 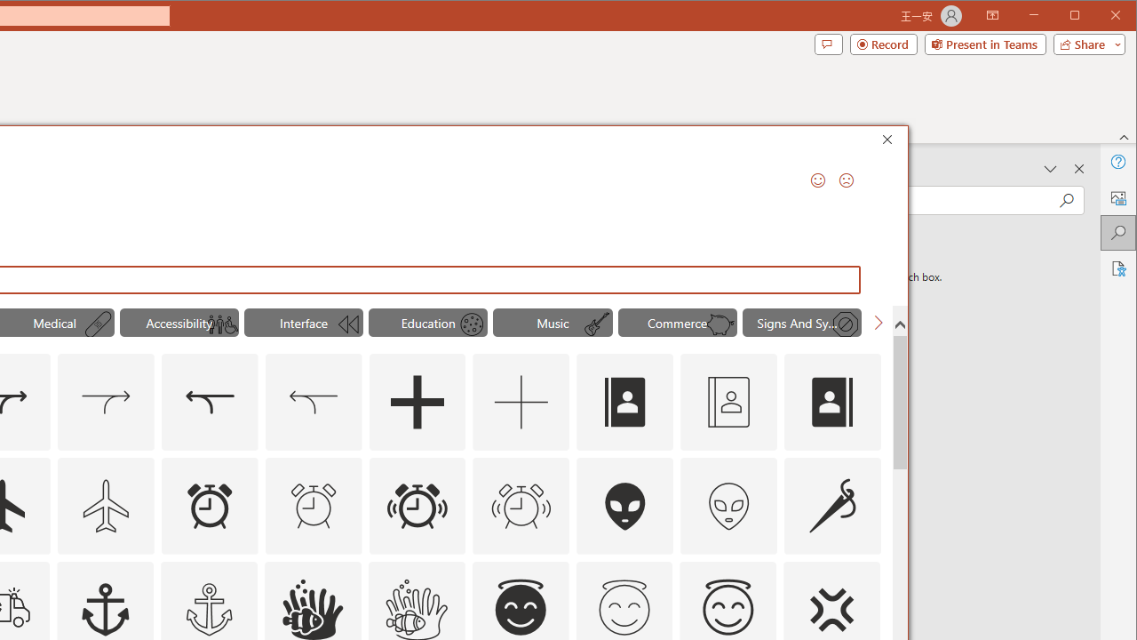 I want to click on AutomationID: Icons_AlienFace, so click(x=625, y=505).